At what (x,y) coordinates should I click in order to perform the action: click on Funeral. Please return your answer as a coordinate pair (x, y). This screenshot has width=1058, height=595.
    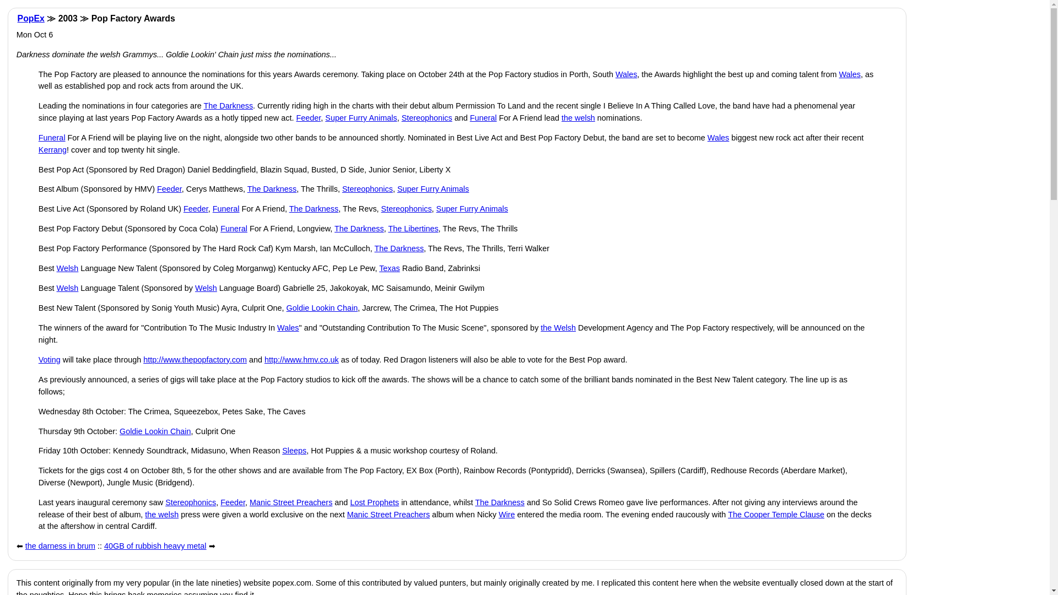
    Looking at the image, I should click on (52, 138).